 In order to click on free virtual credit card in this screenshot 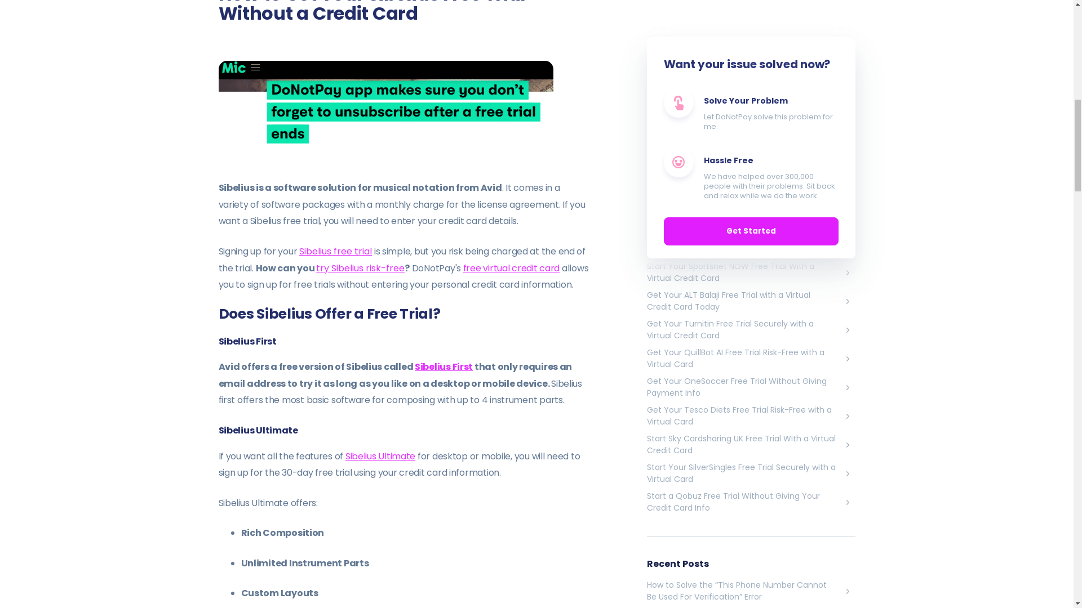, I will do `click(511, 268)`.